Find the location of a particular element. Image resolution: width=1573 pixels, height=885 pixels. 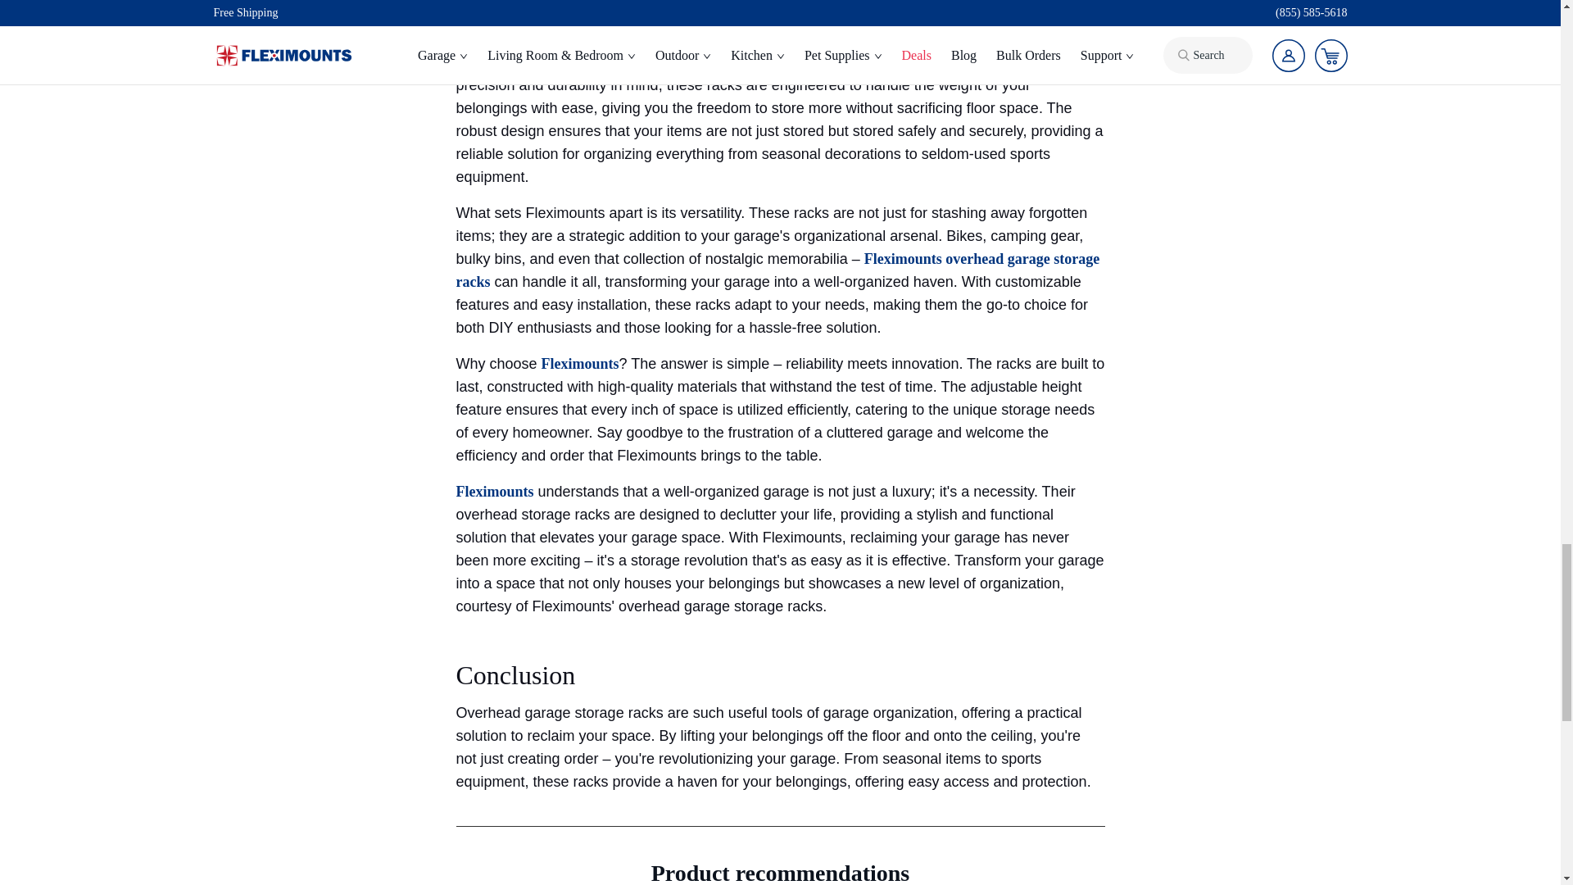

Fleximounts is located at coordinates (580, 364).